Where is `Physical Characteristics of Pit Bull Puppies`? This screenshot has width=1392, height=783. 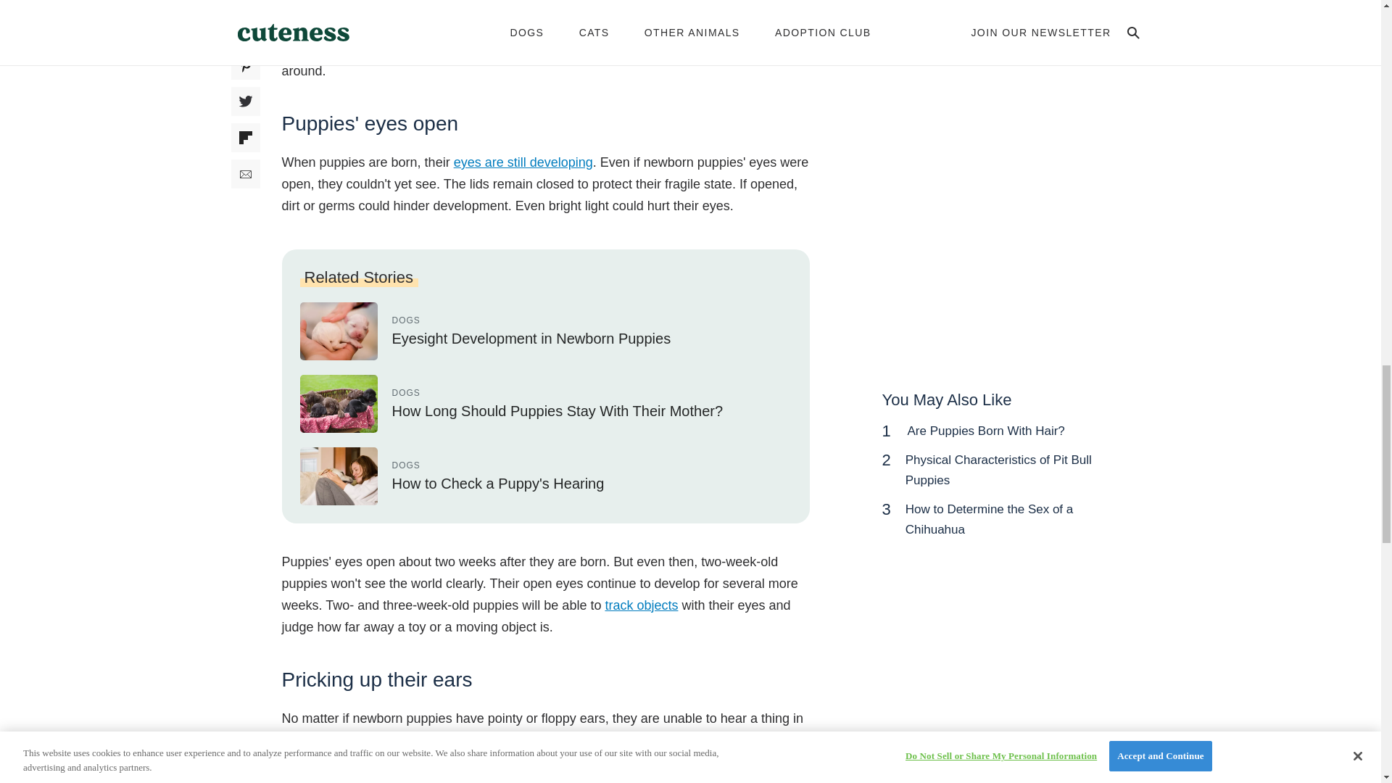 Physical Characteristics of Pit Bull Puppies is located at coordinates (998, 470).